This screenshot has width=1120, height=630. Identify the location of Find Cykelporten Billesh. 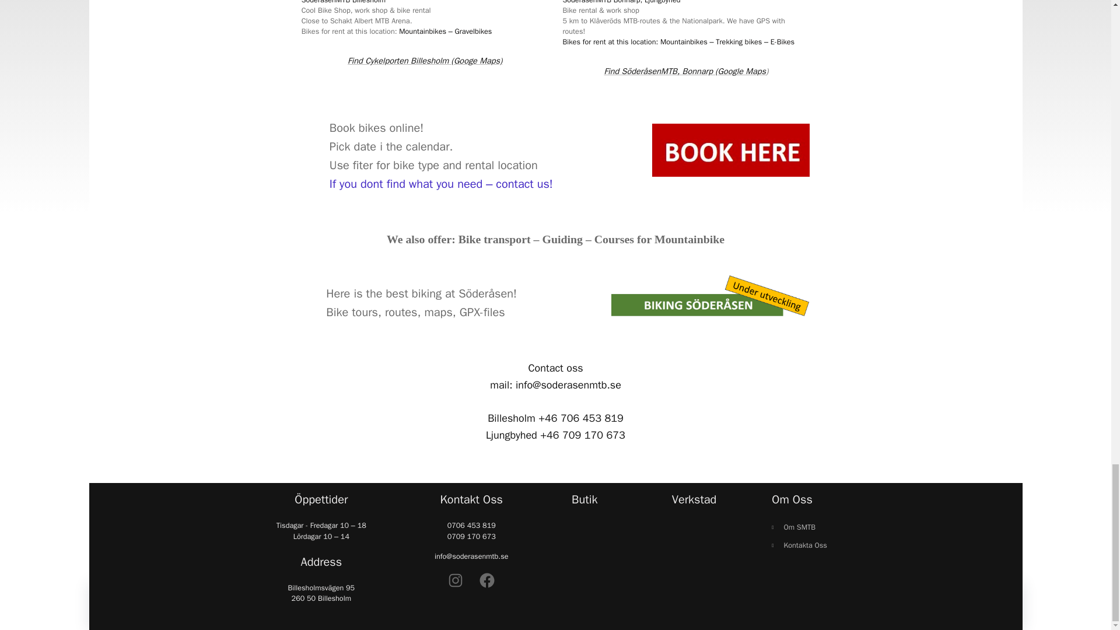
(391, 61).